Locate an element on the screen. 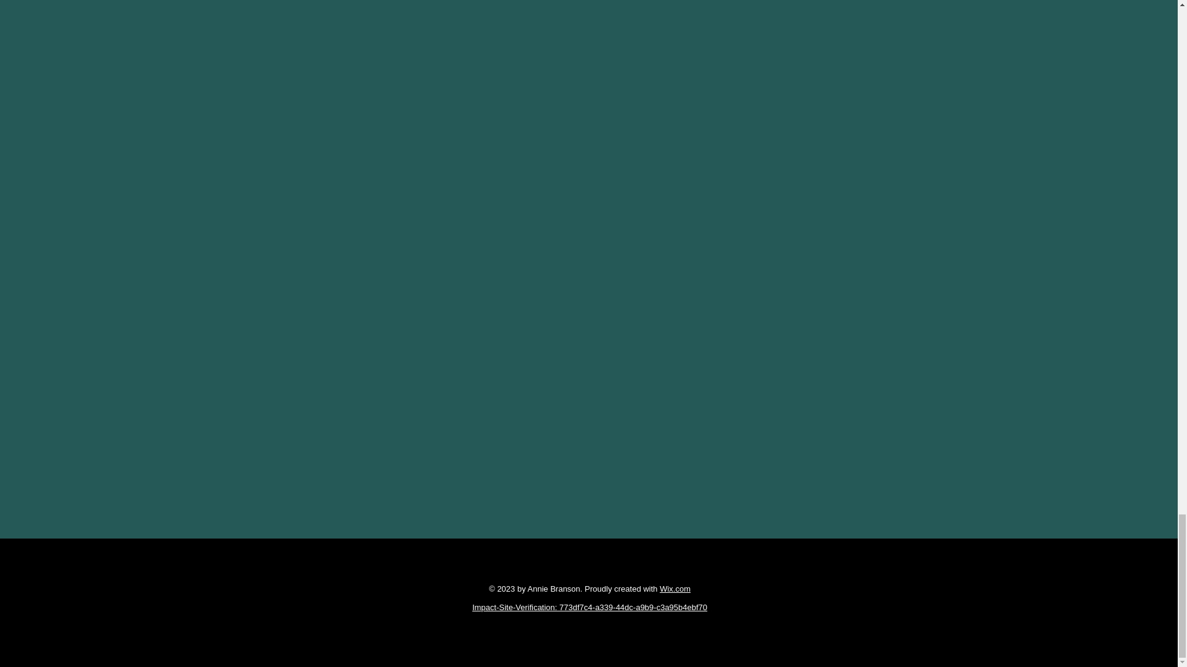 This screenshot has width=1187, height=667. Wix.com is located at coordinates (675, 589).